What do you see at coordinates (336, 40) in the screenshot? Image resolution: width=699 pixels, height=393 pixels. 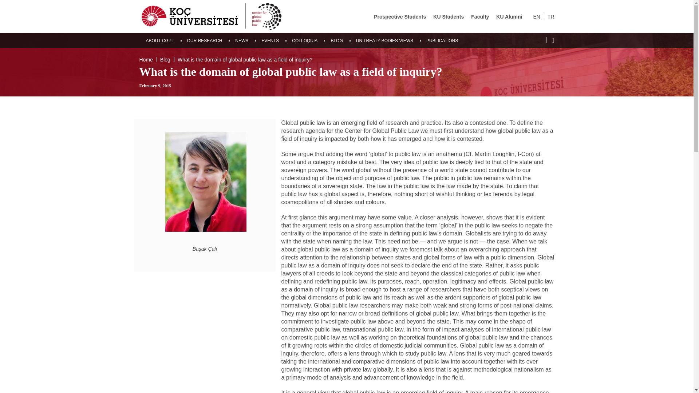 I see `BLOG` at bounding box center [336, 40].